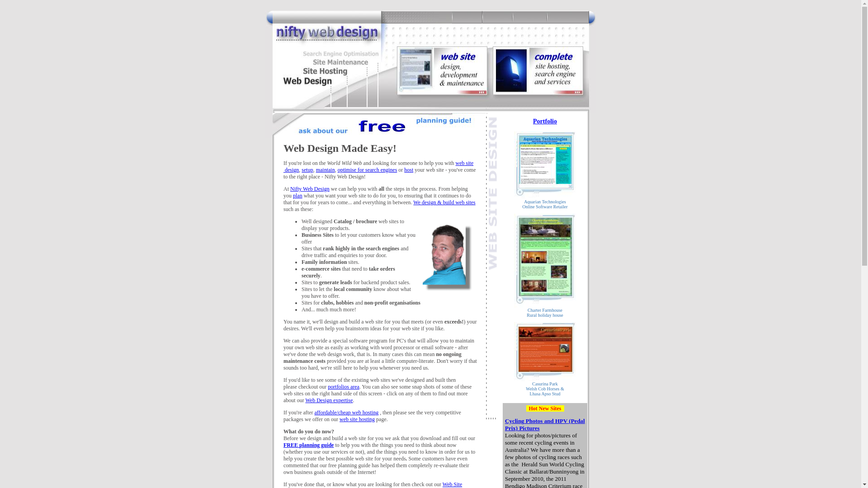  Describe the element at coordinates (329, 400) in the screenshot. I see `Web Design expertise` at that location.